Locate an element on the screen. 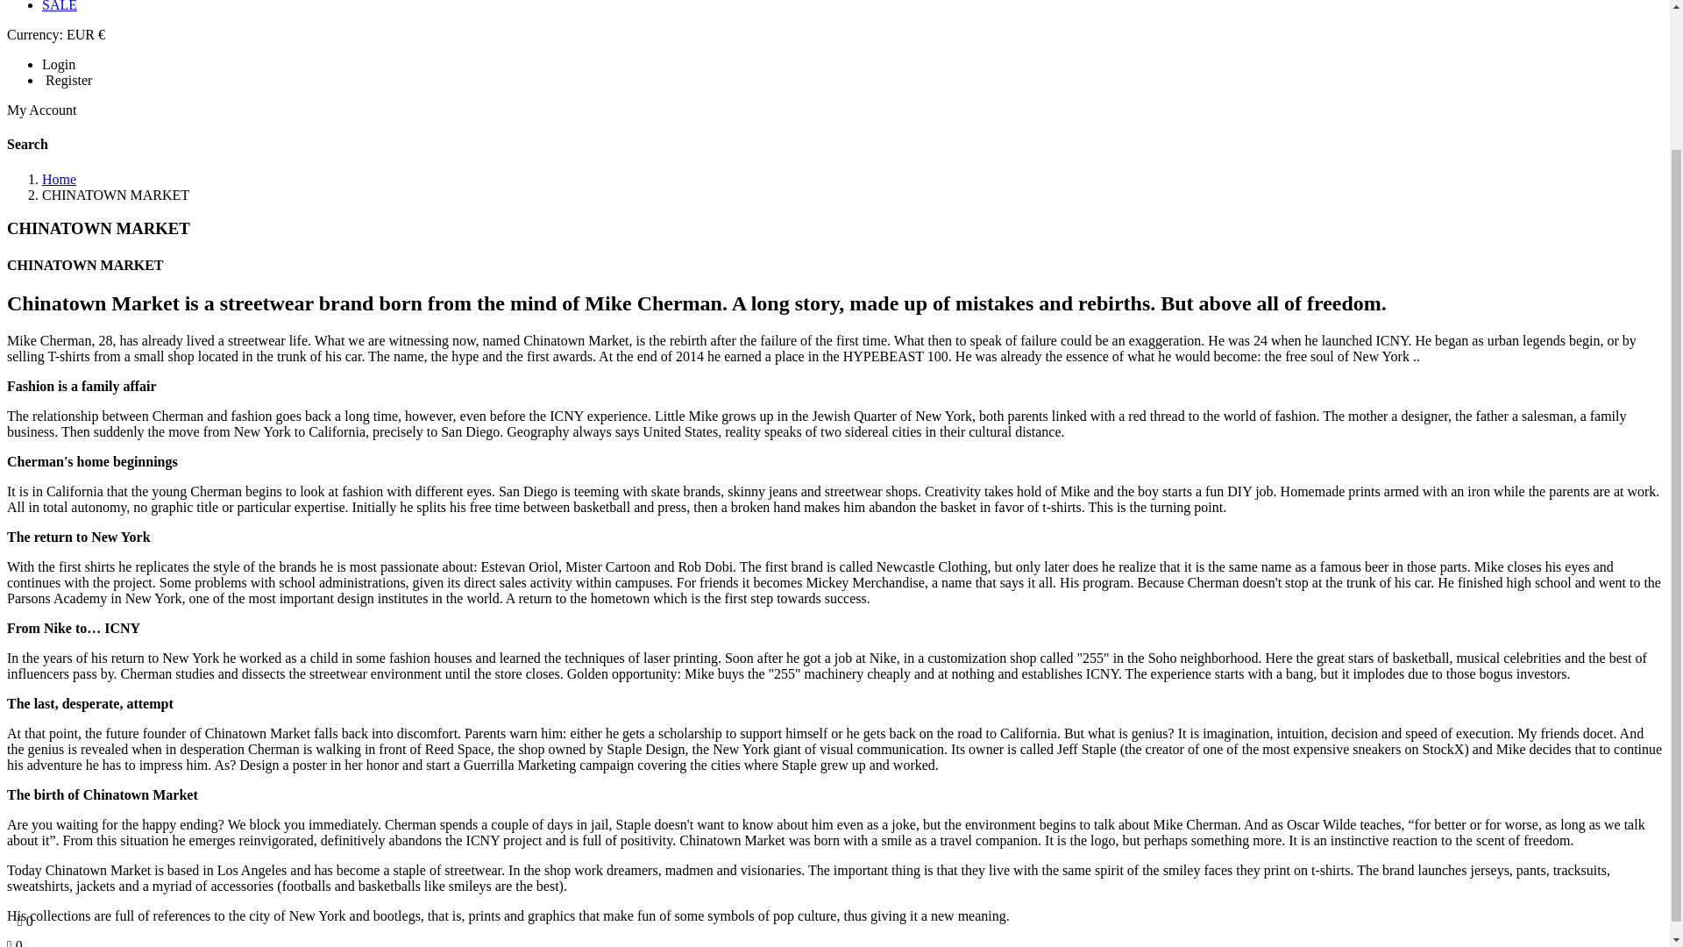   Register is located at coordinates (67, 81).